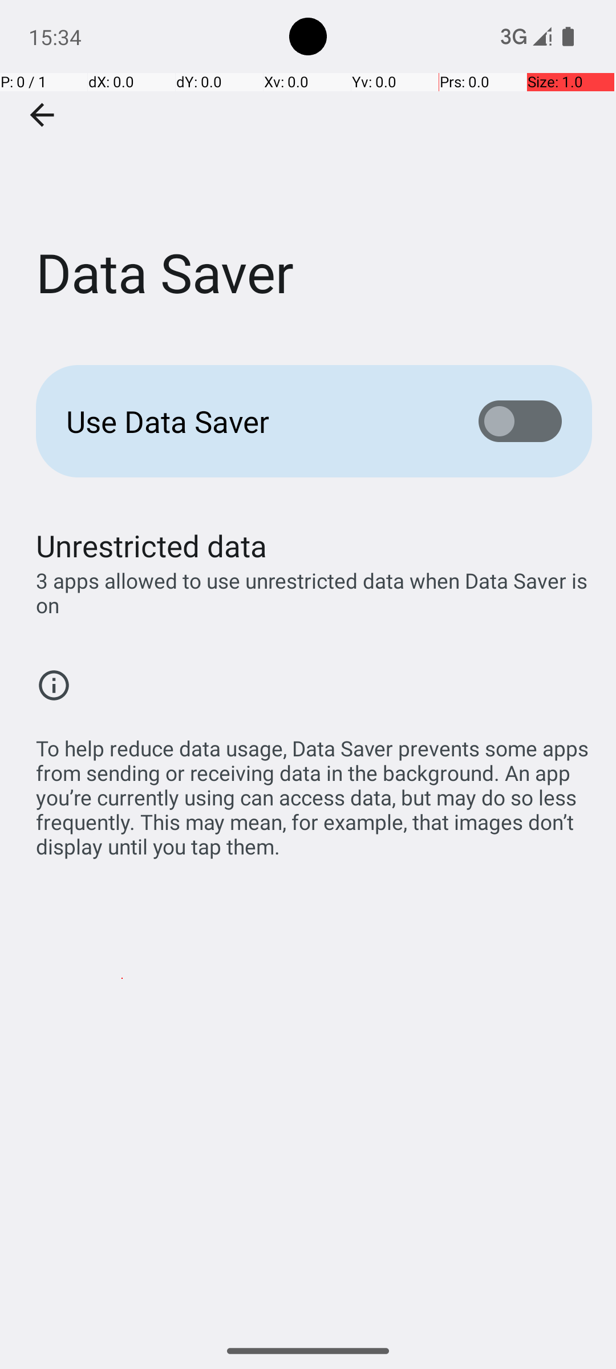 This screenshot has width=616, height=1369. I want to click on Unrestricted data, so click(152, 545).